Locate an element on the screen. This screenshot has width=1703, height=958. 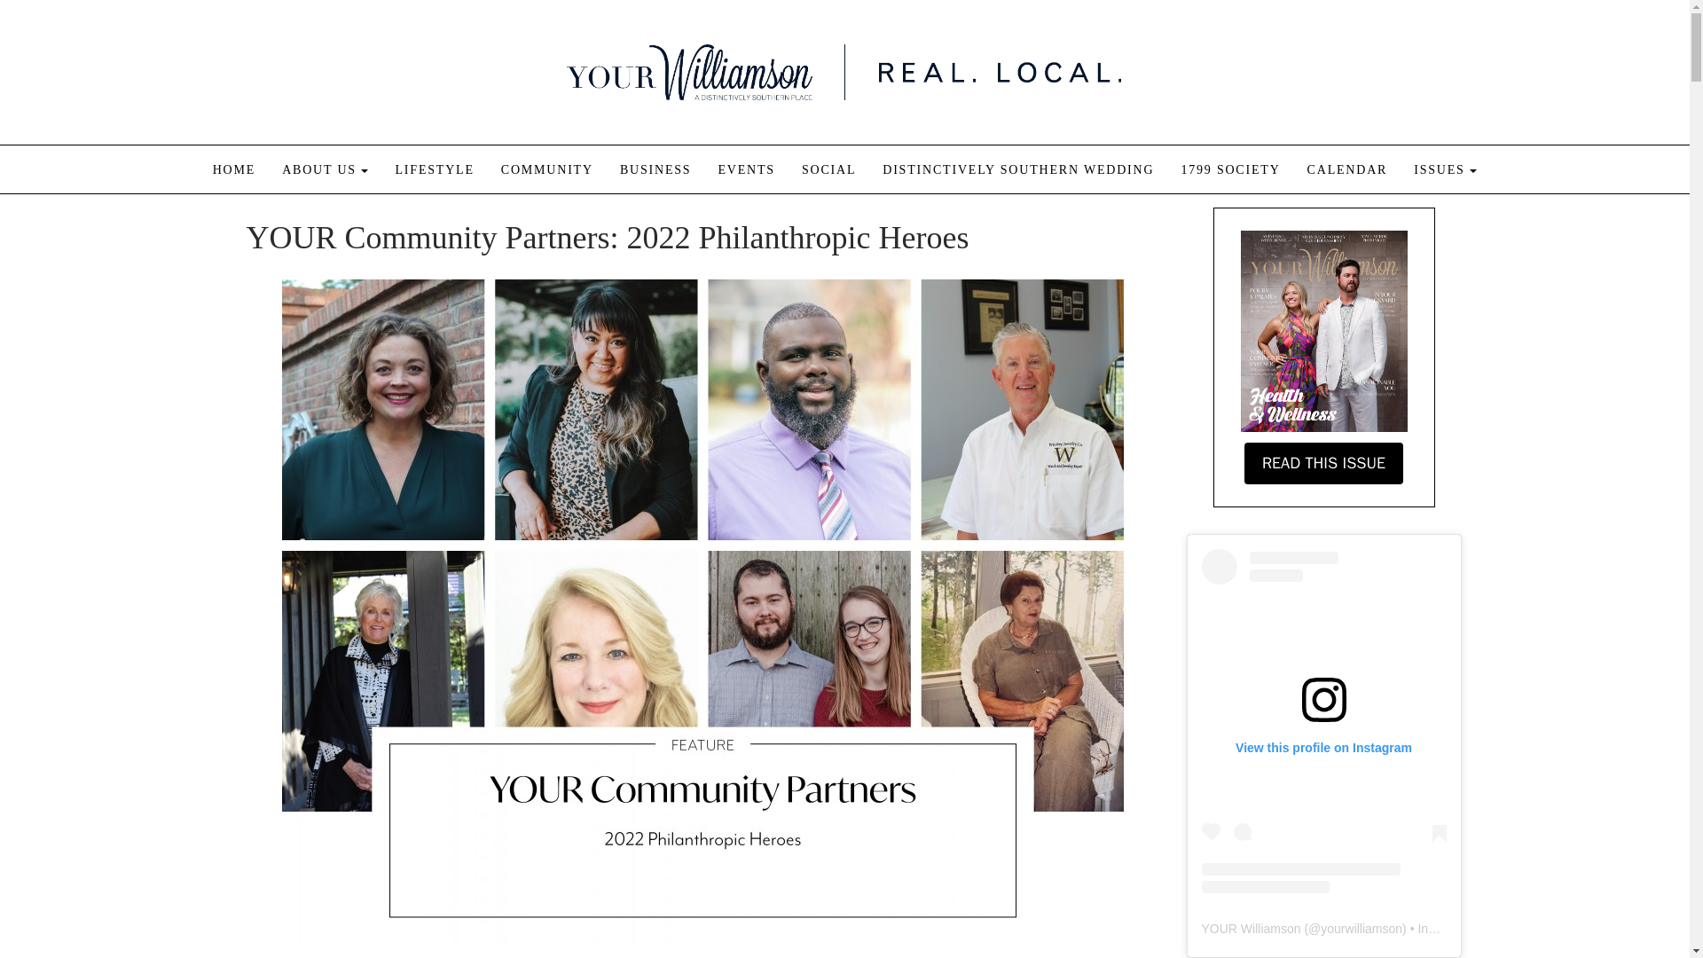
DISTINCTIVELY SOUTHERN WEDDING is located at coordinates (1018, 169).